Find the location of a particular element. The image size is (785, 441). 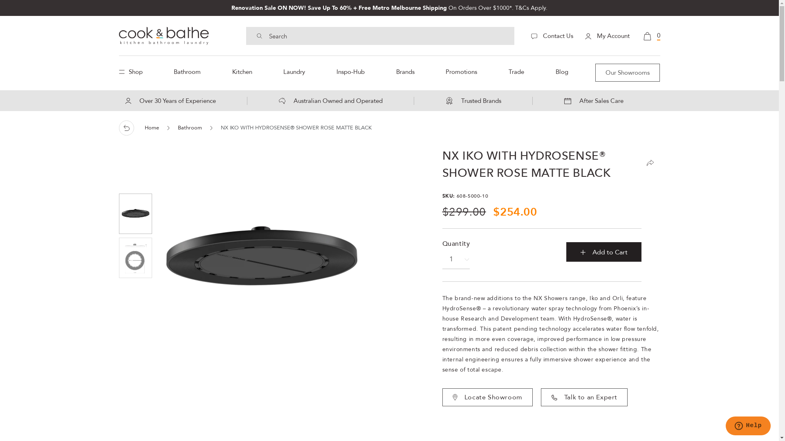

Blog is located at coordinates (562, 72).